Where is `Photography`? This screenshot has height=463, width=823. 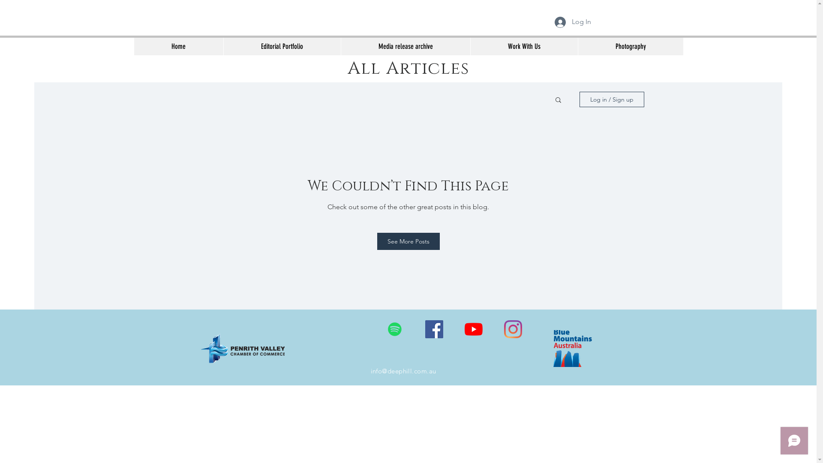 Photography is located at coordinates (631, 46).